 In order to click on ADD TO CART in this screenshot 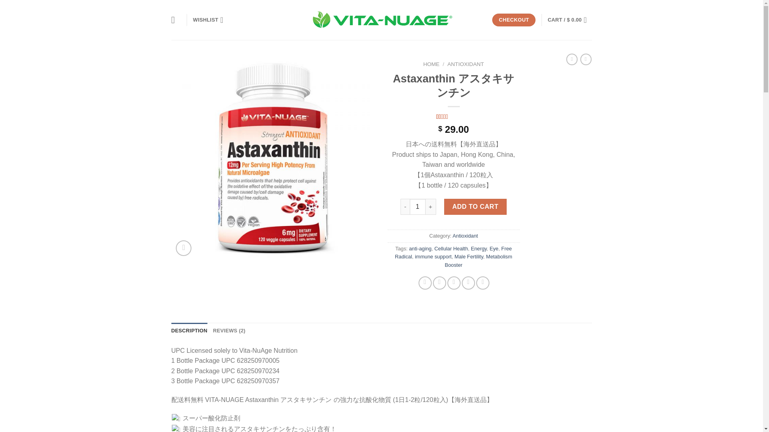, I will do `click(475, 206)`.